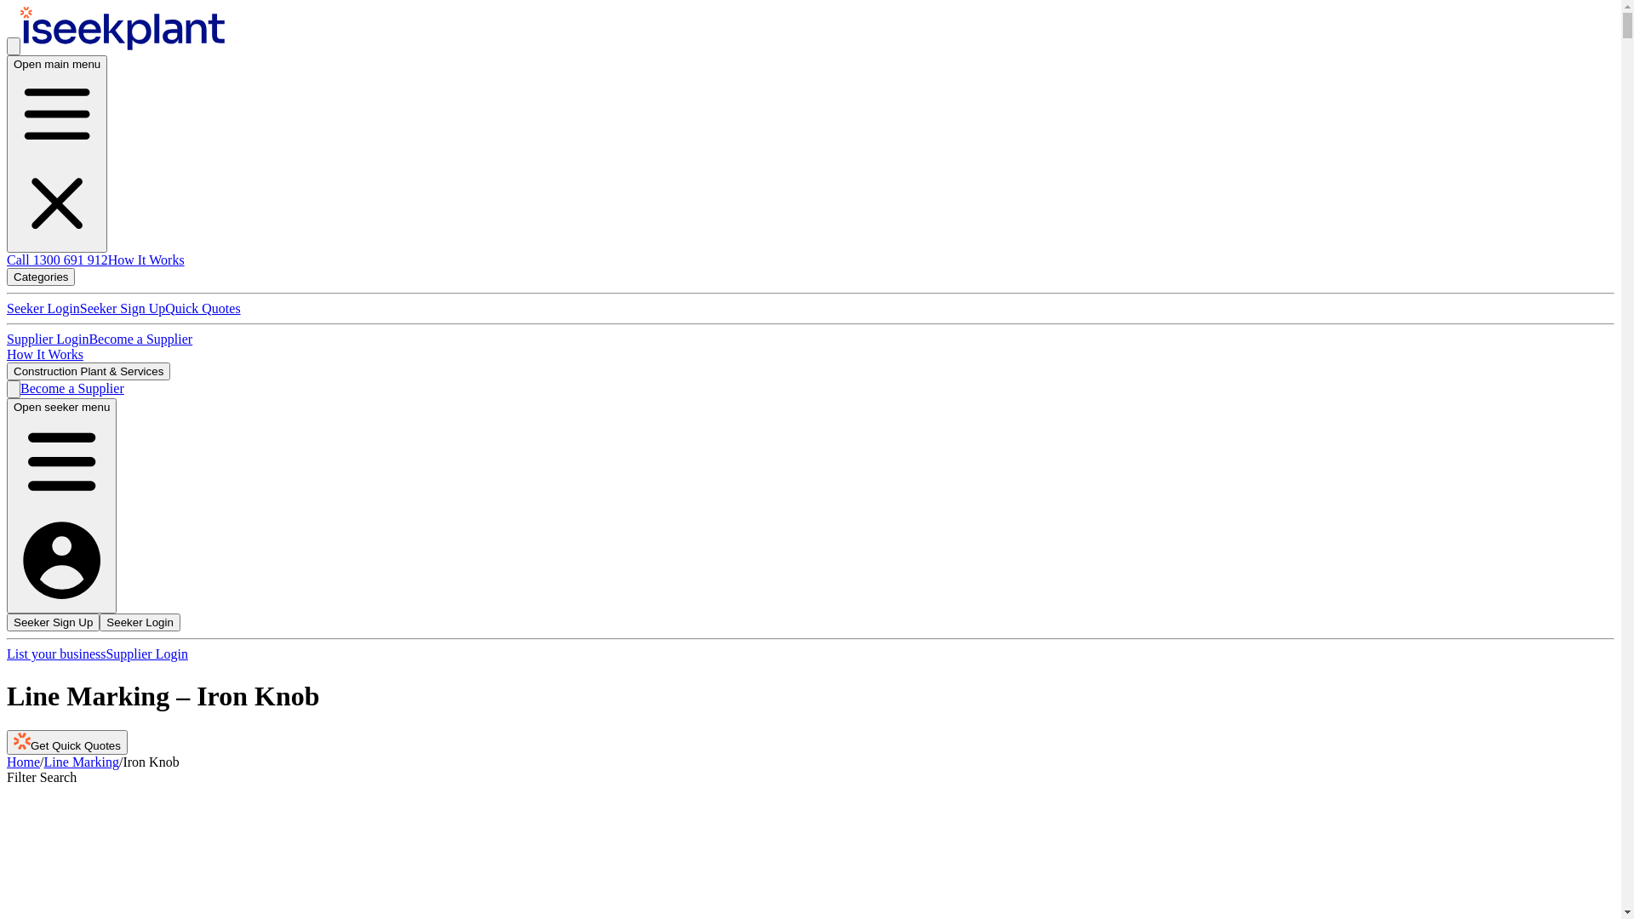 Image resolution: width=1634 pixels, height=919 pixels. I want to click on Call 1300 691 912, so click(58, 259).